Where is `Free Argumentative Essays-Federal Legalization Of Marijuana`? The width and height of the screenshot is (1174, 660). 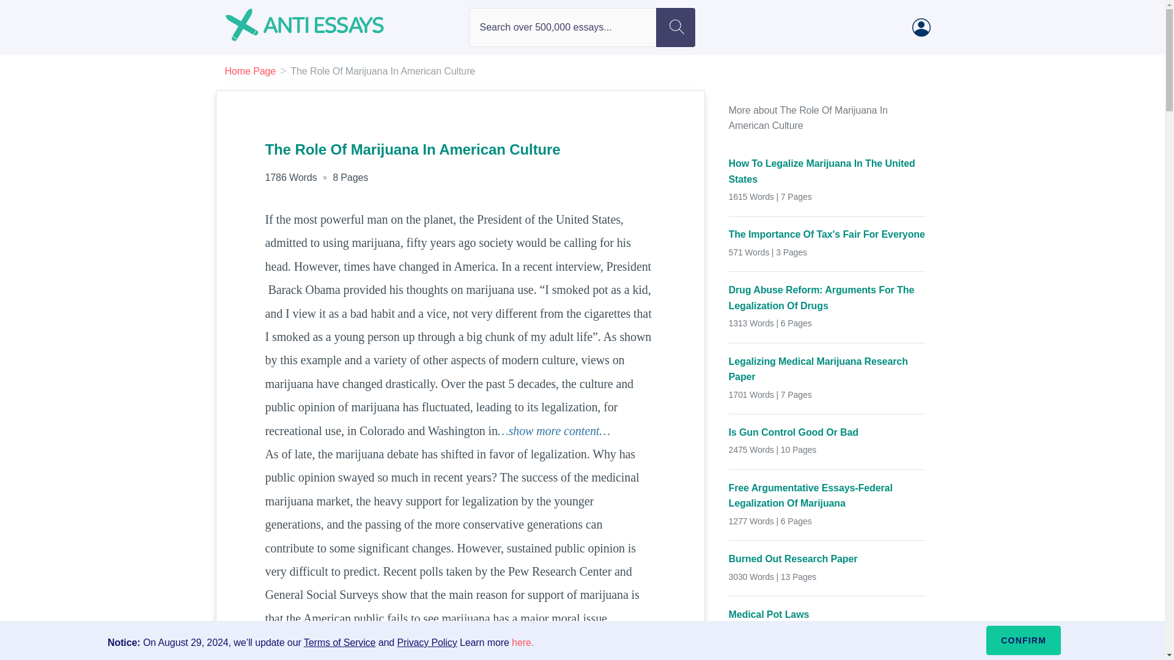 Free Argumentative Essays-Federal Legalization Of Marijuana is located at coordinates (827, 496).